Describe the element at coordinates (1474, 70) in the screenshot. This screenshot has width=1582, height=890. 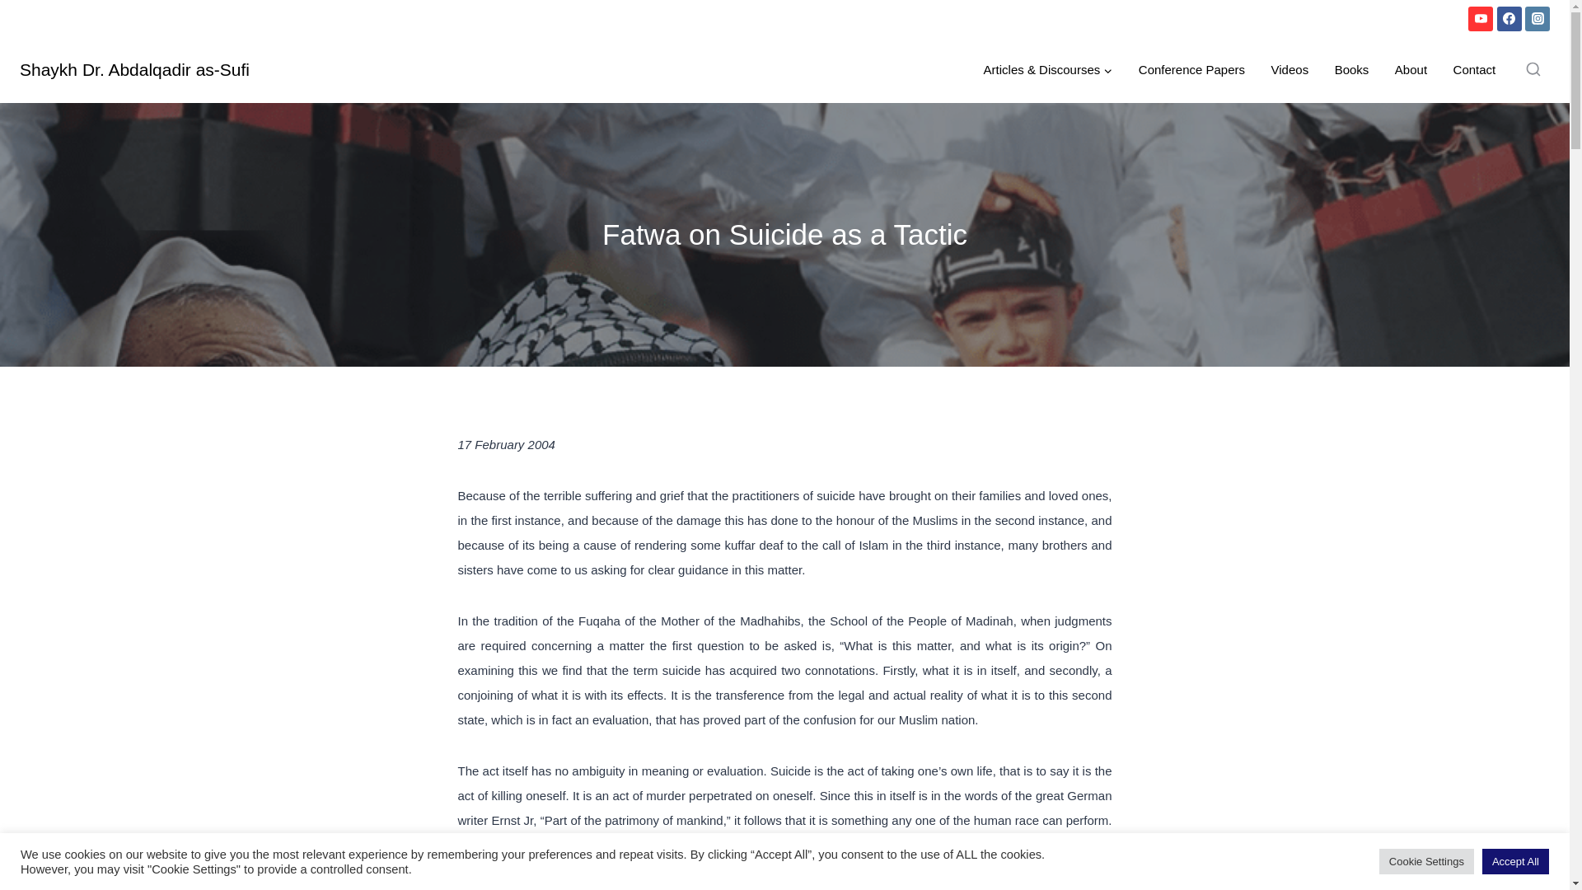
I see `Contact` at that location.